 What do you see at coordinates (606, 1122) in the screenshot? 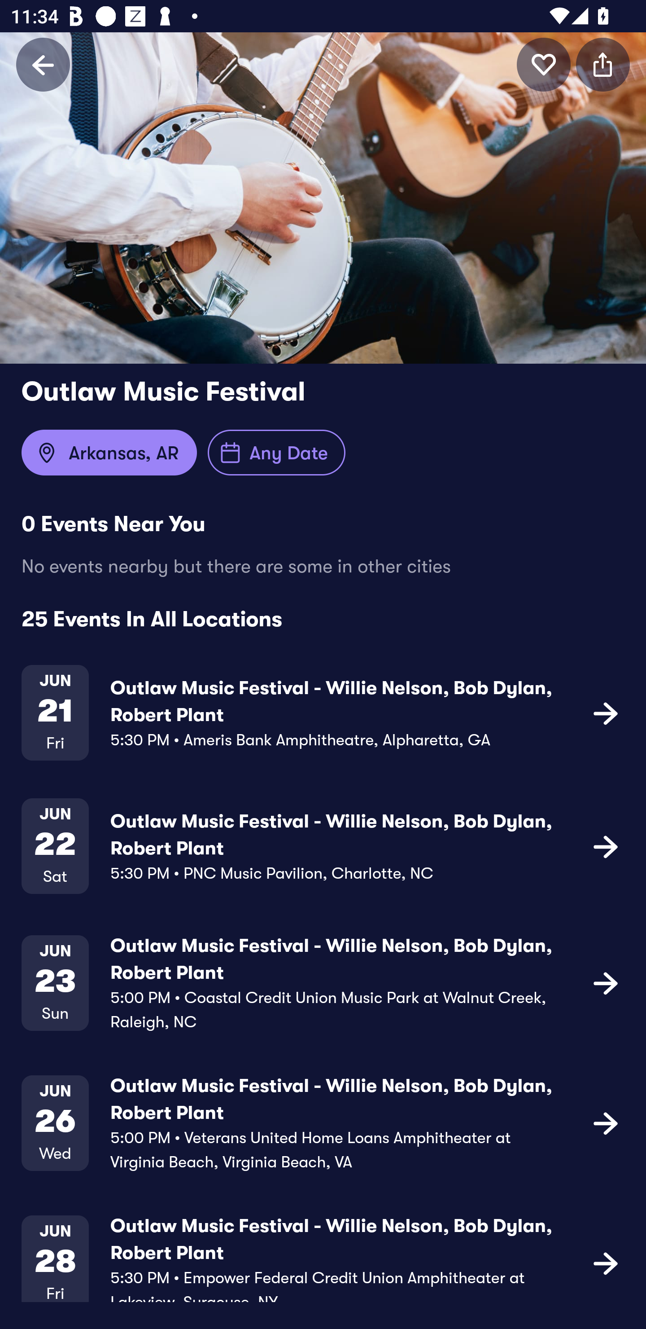
I see `icon button` at bounding box center [606, 1122].